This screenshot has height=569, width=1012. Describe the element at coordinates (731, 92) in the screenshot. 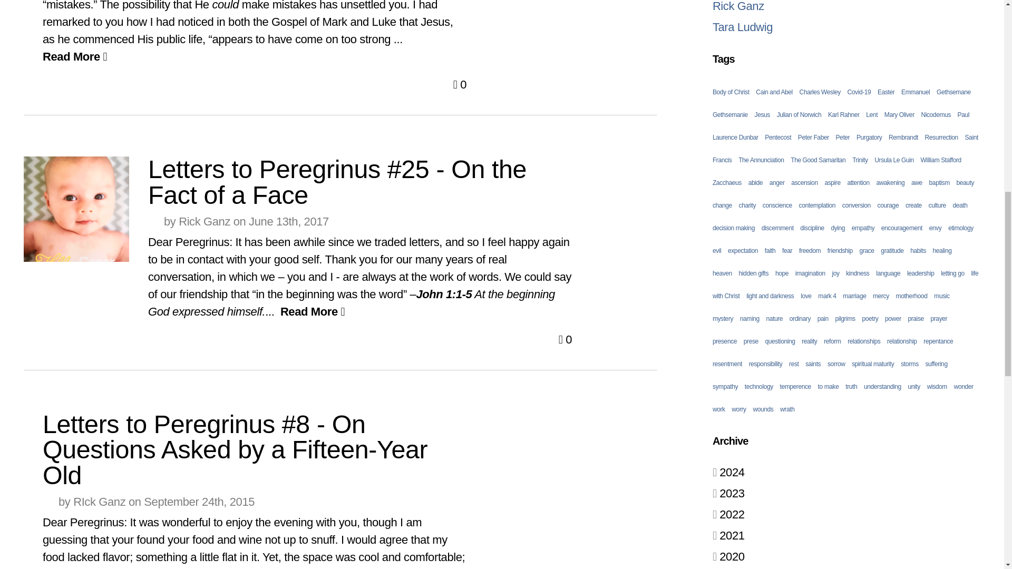

I see `Body of Christ` at that location.